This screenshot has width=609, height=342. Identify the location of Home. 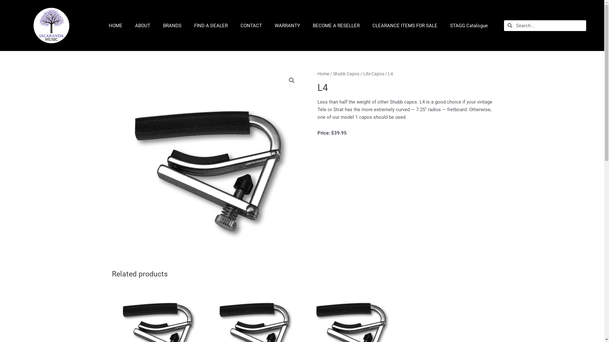
(323, 74).